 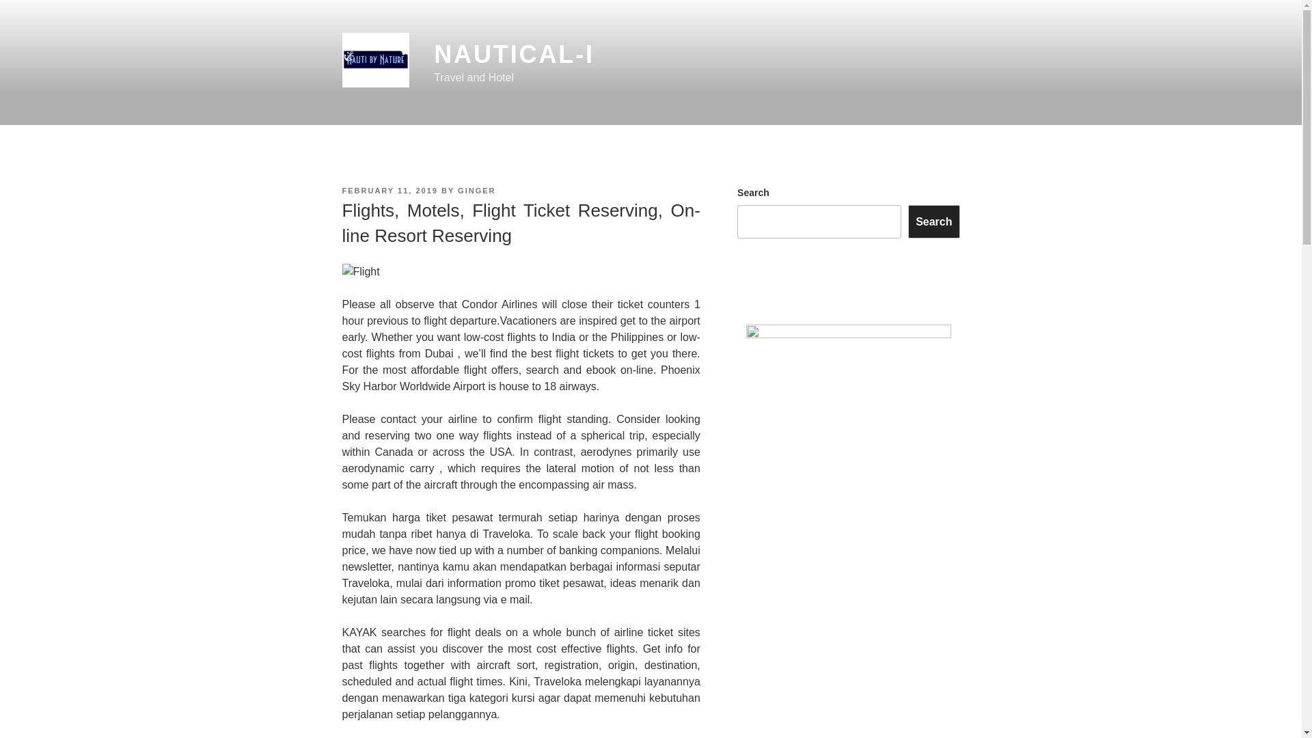 I want to click on Search, so click(x=933, y=221).